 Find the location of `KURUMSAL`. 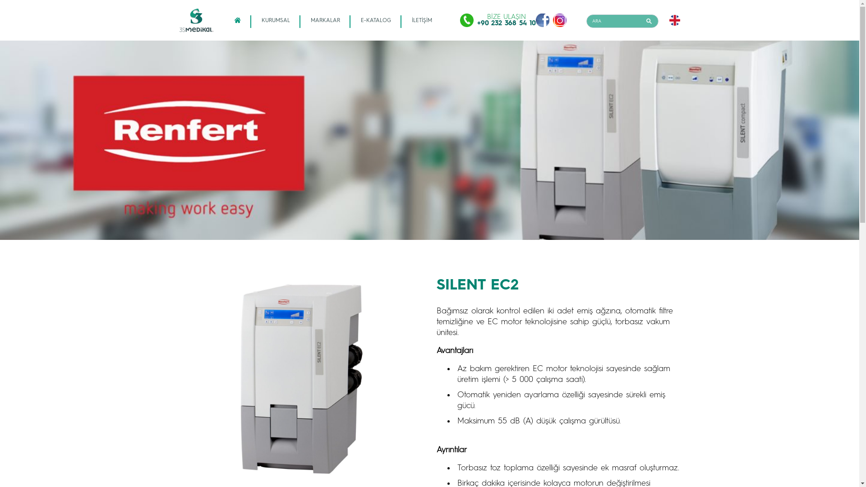

KURUMSAL is located at coordinates (276, 20).